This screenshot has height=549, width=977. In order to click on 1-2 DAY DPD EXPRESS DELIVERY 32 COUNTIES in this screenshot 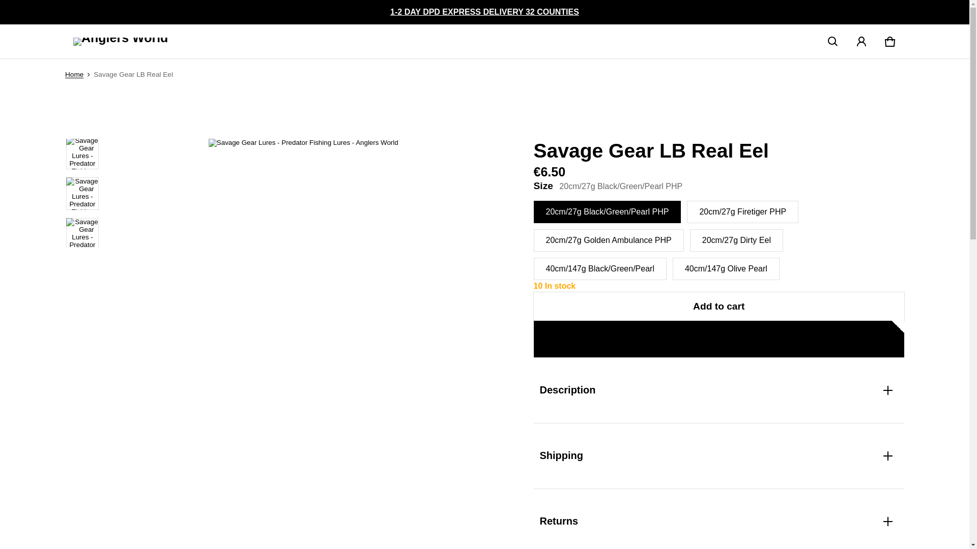, I will do `click(484, 12)`.